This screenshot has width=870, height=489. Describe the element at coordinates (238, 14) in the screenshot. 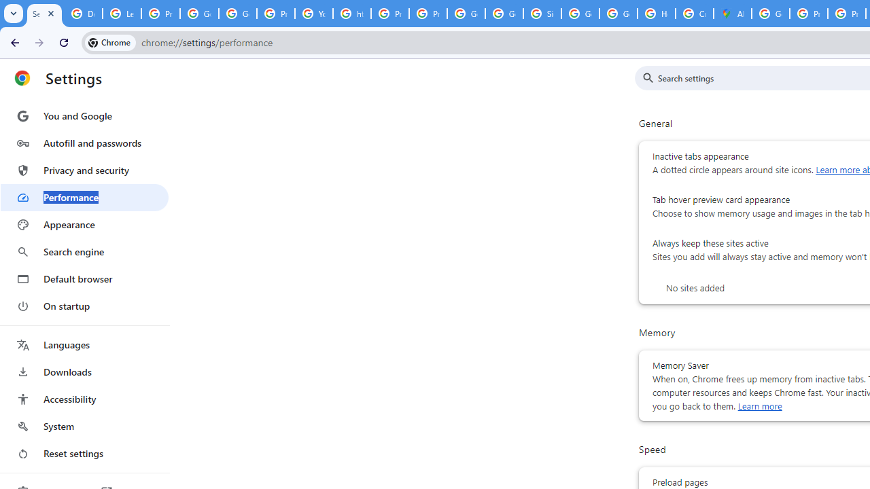

I see `Google Account Help` at that location.